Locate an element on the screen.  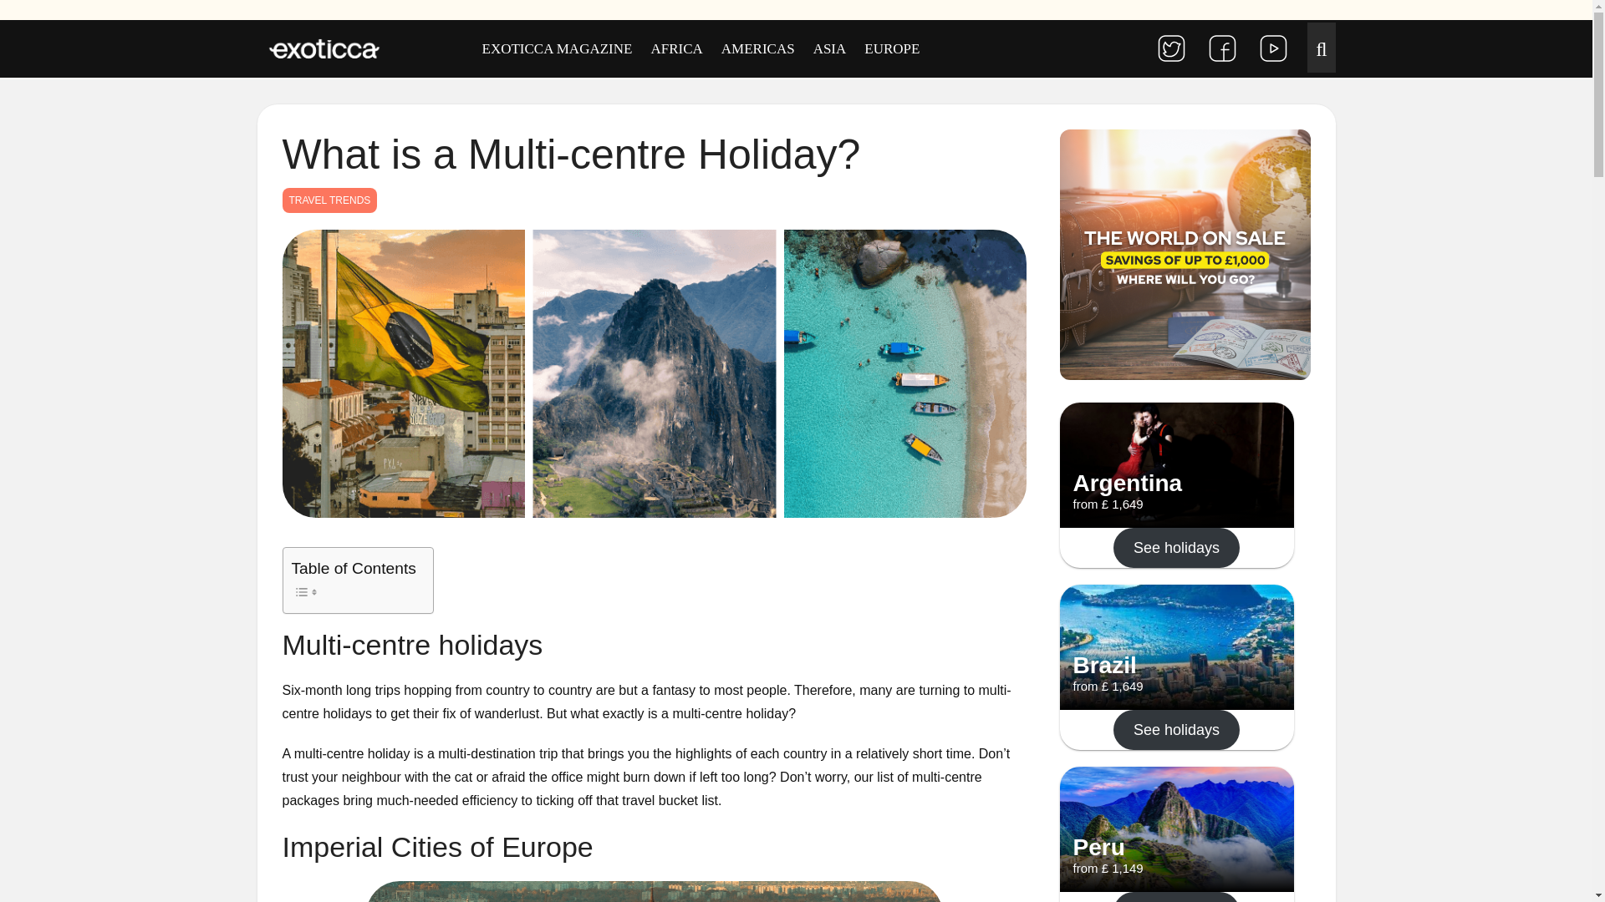
AMERICAS is located at coordinates (757, 48).